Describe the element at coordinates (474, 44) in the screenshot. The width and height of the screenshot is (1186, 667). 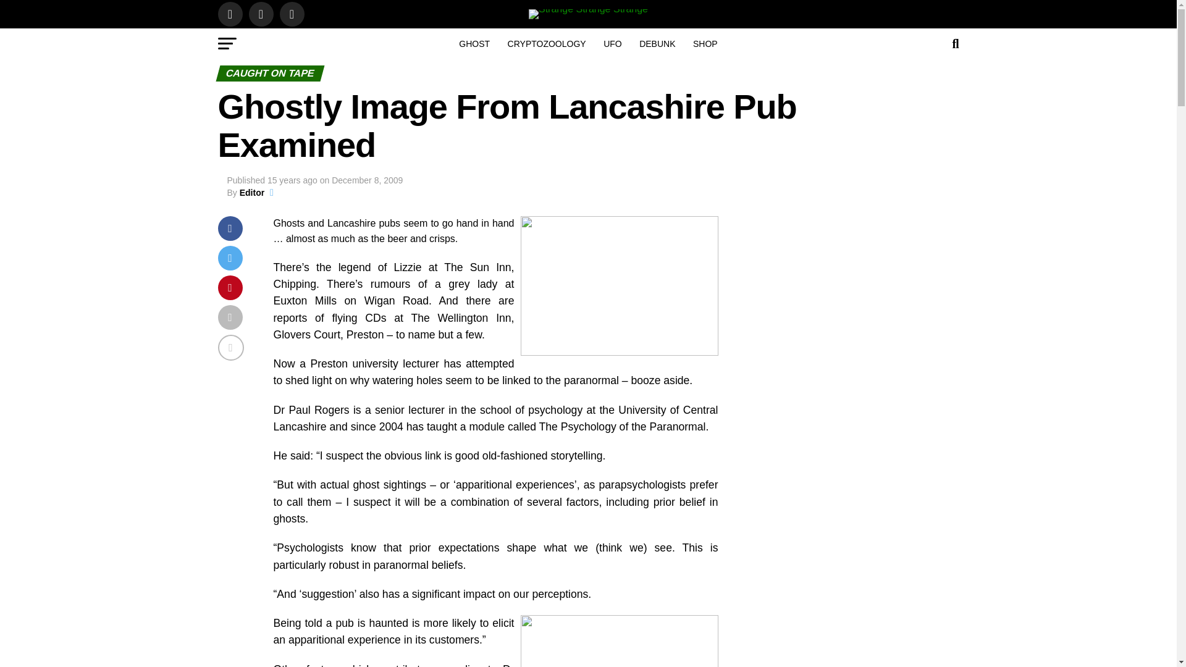
I see `GHOST` at that location.